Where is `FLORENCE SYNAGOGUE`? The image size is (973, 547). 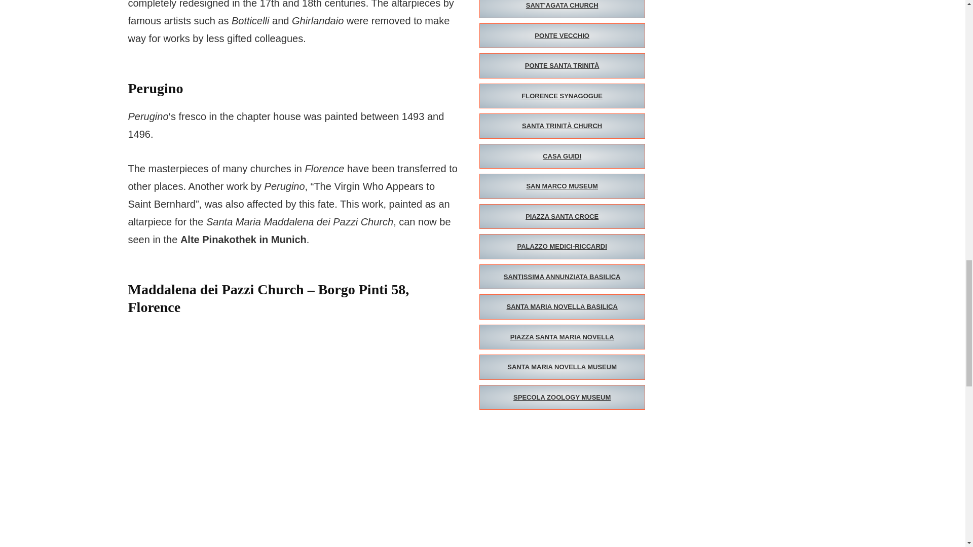 FLORENCE SYNAGOGUE is located at coordinates (562, 96).